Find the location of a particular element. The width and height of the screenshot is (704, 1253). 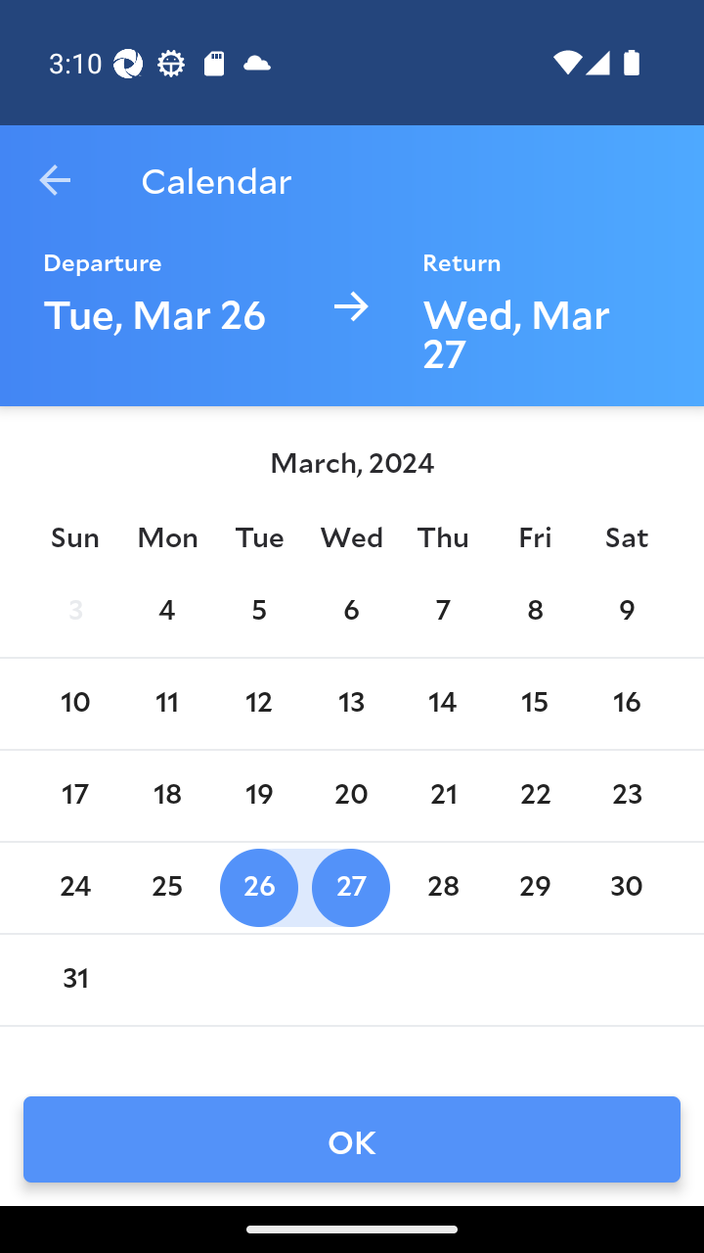

25 is located at coordinates (166, 887).